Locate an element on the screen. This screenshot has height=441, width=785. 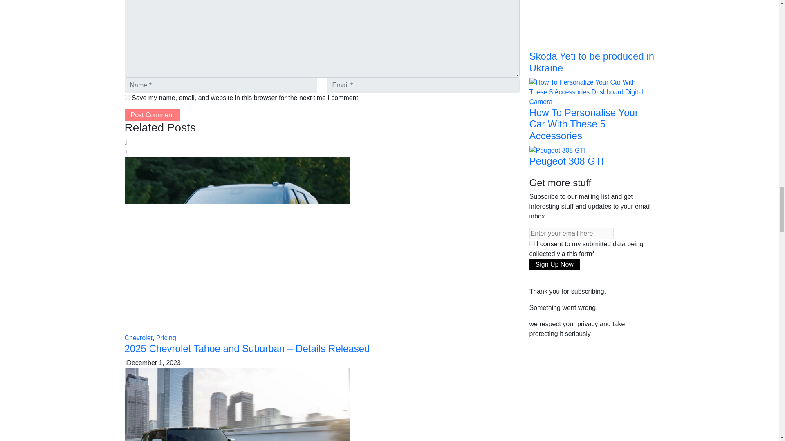
How To Personalise Your Car With These 5 Accessories is located at coordinates (591, 91).